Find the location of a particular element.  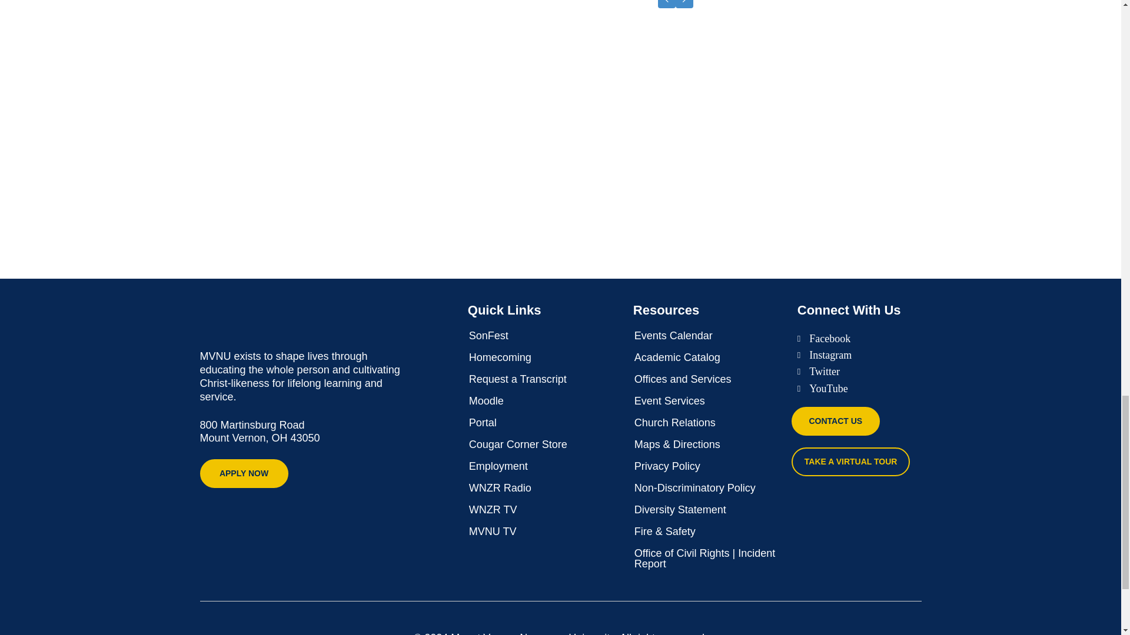

SPUR Aug 31 2023-05 is located at coordinates (875, 81).